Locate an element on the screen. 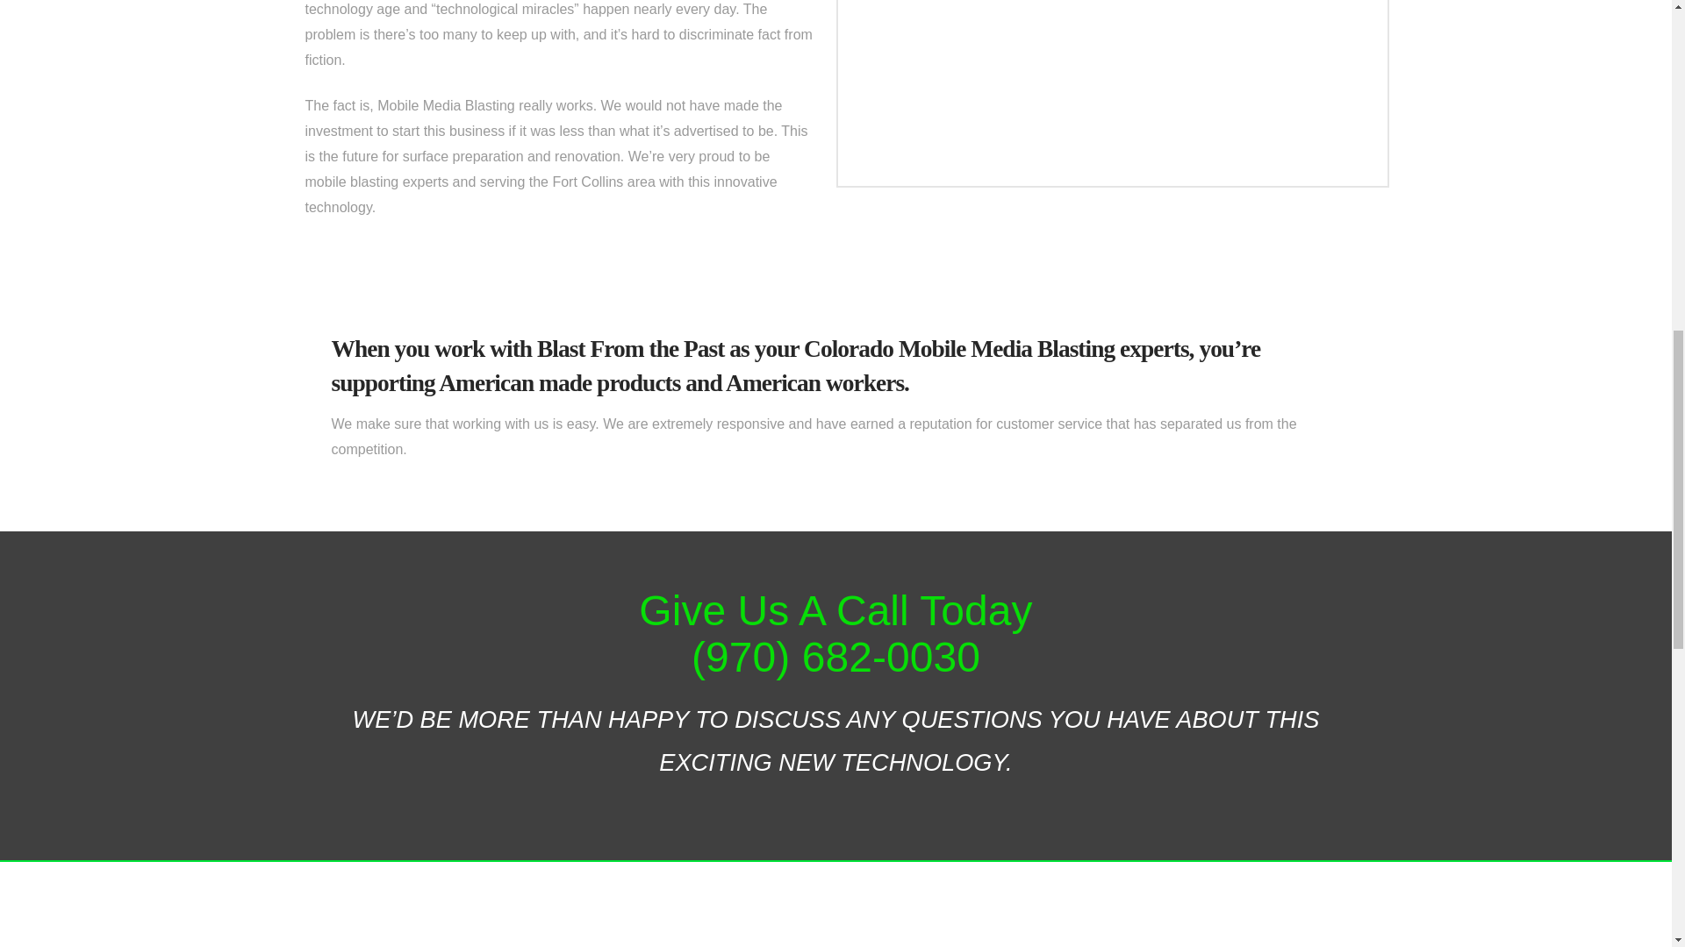 This screenshot has height=947, width=1685. YouTube video player is located at coordinates (1111, 86).